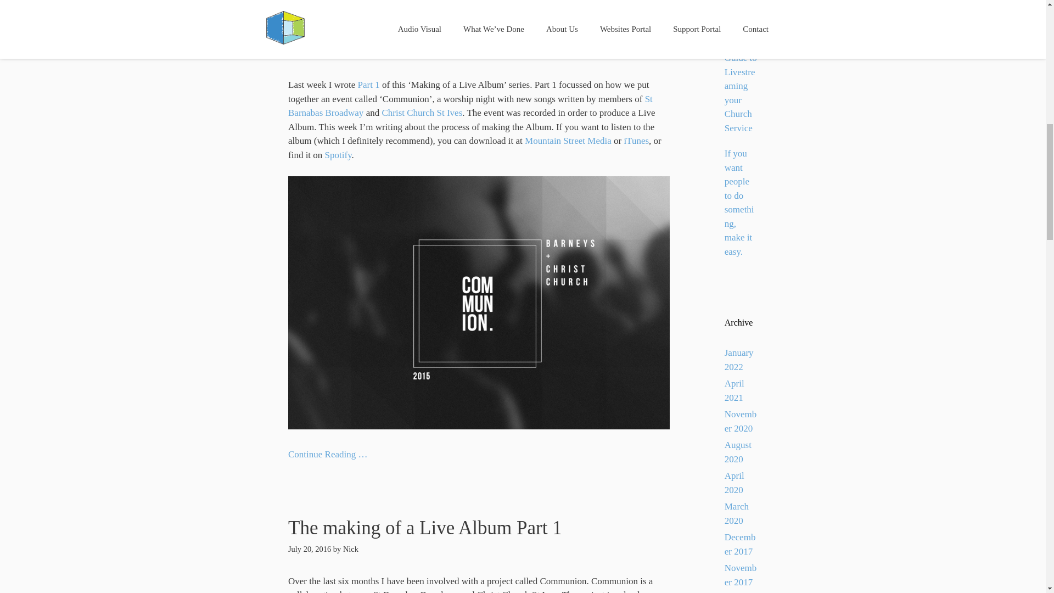 This screenshot has height=593, width=1054. What do you see at coordinates (568, 141) in the screenshot?
I see `Mountain Street Media` at bounding box center [568, 141].